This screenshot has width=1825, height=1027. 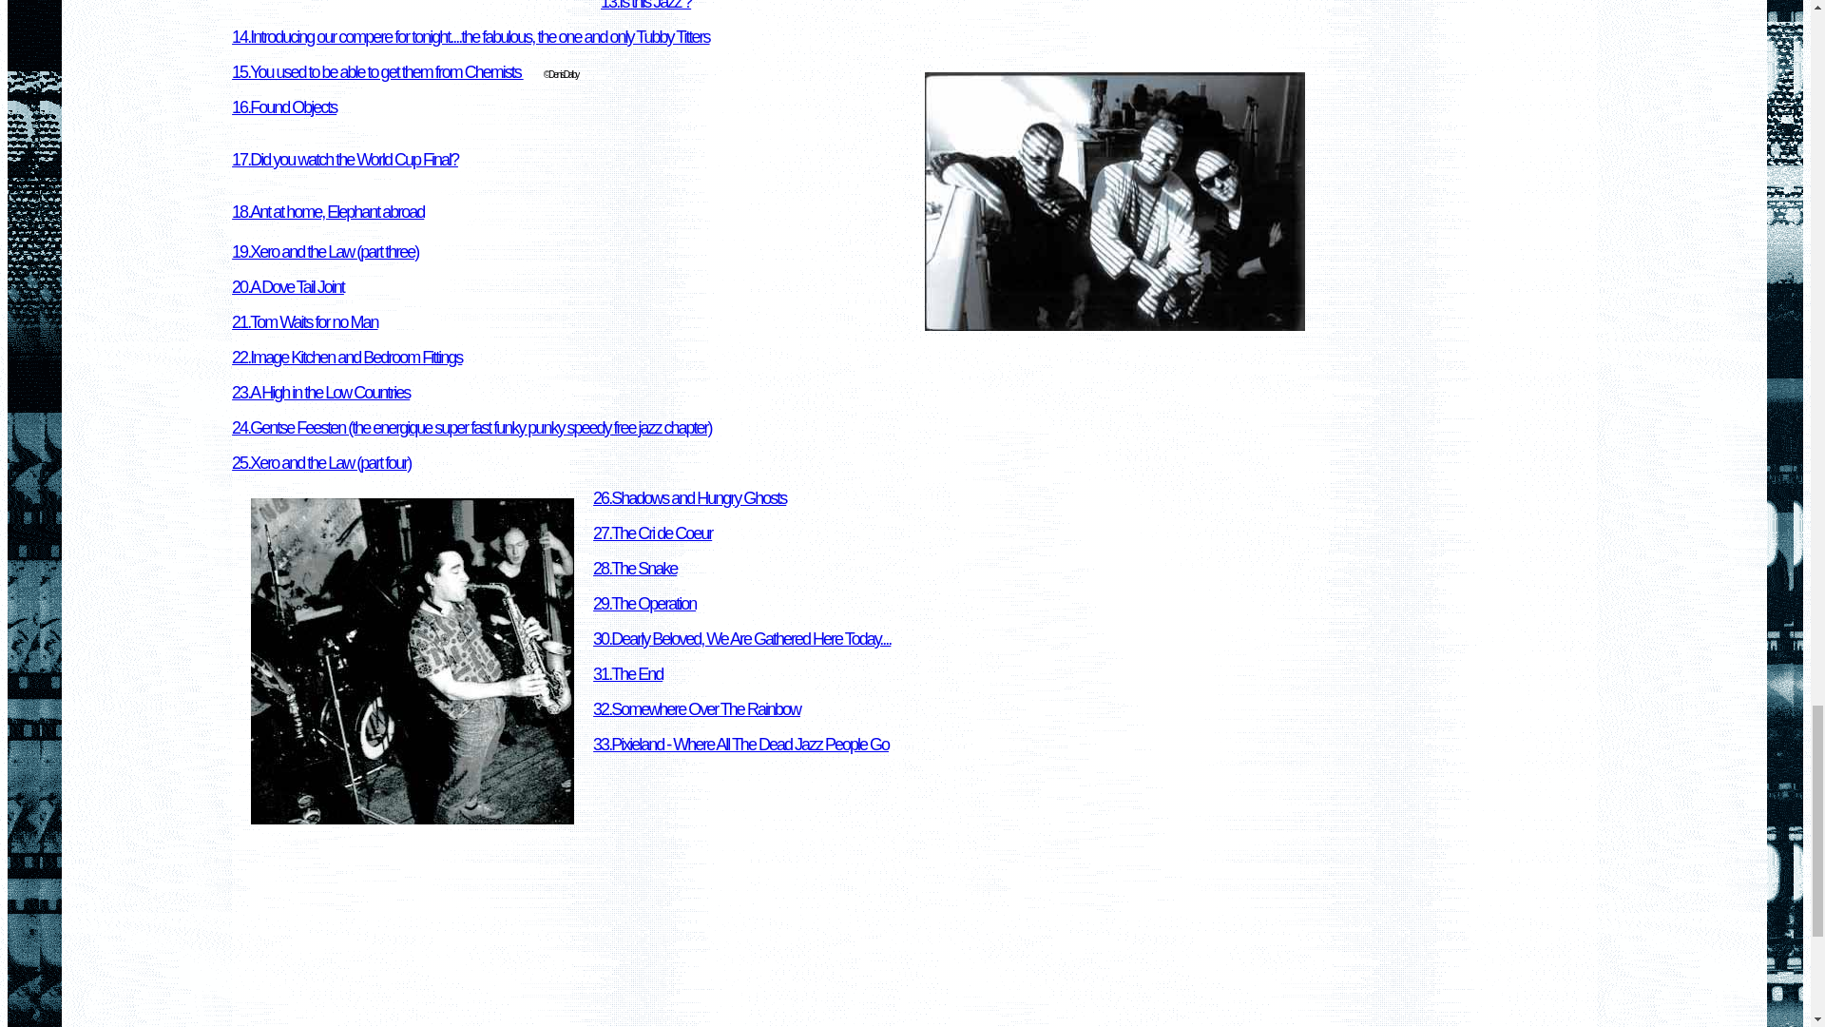 I want to click on 28.The Snake, so click(x=635, y=569).